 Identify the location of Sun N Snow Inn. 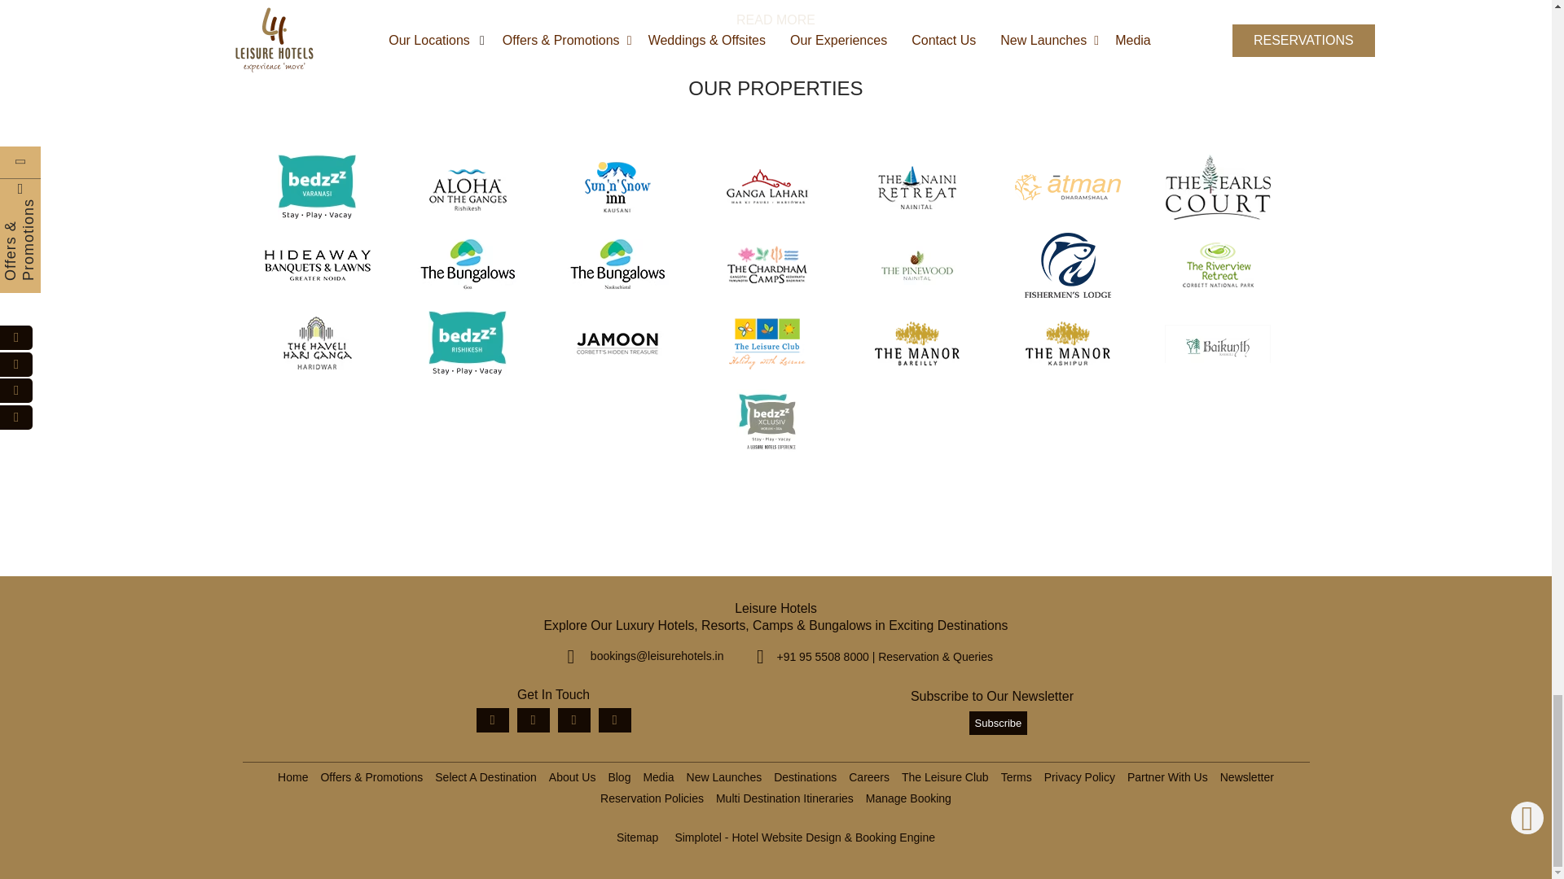
(617, 187).